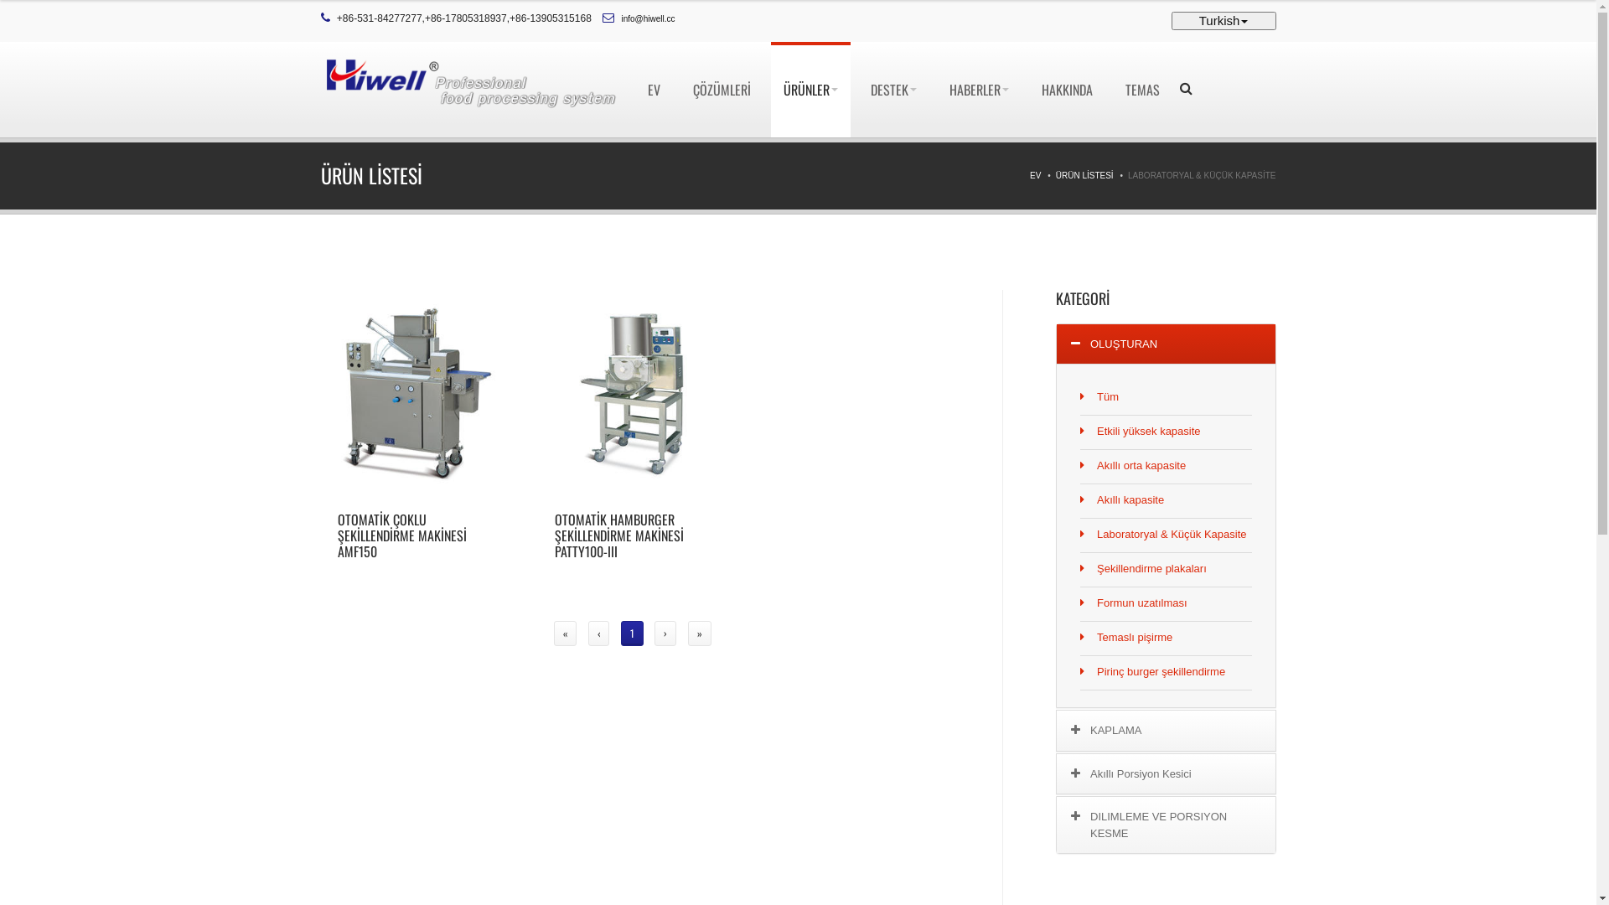 The image size is (1609, 905). What do you see at coordinates (979, 90) in the screenshot?
I see `HABERLER` at bounding box center [979, 90].